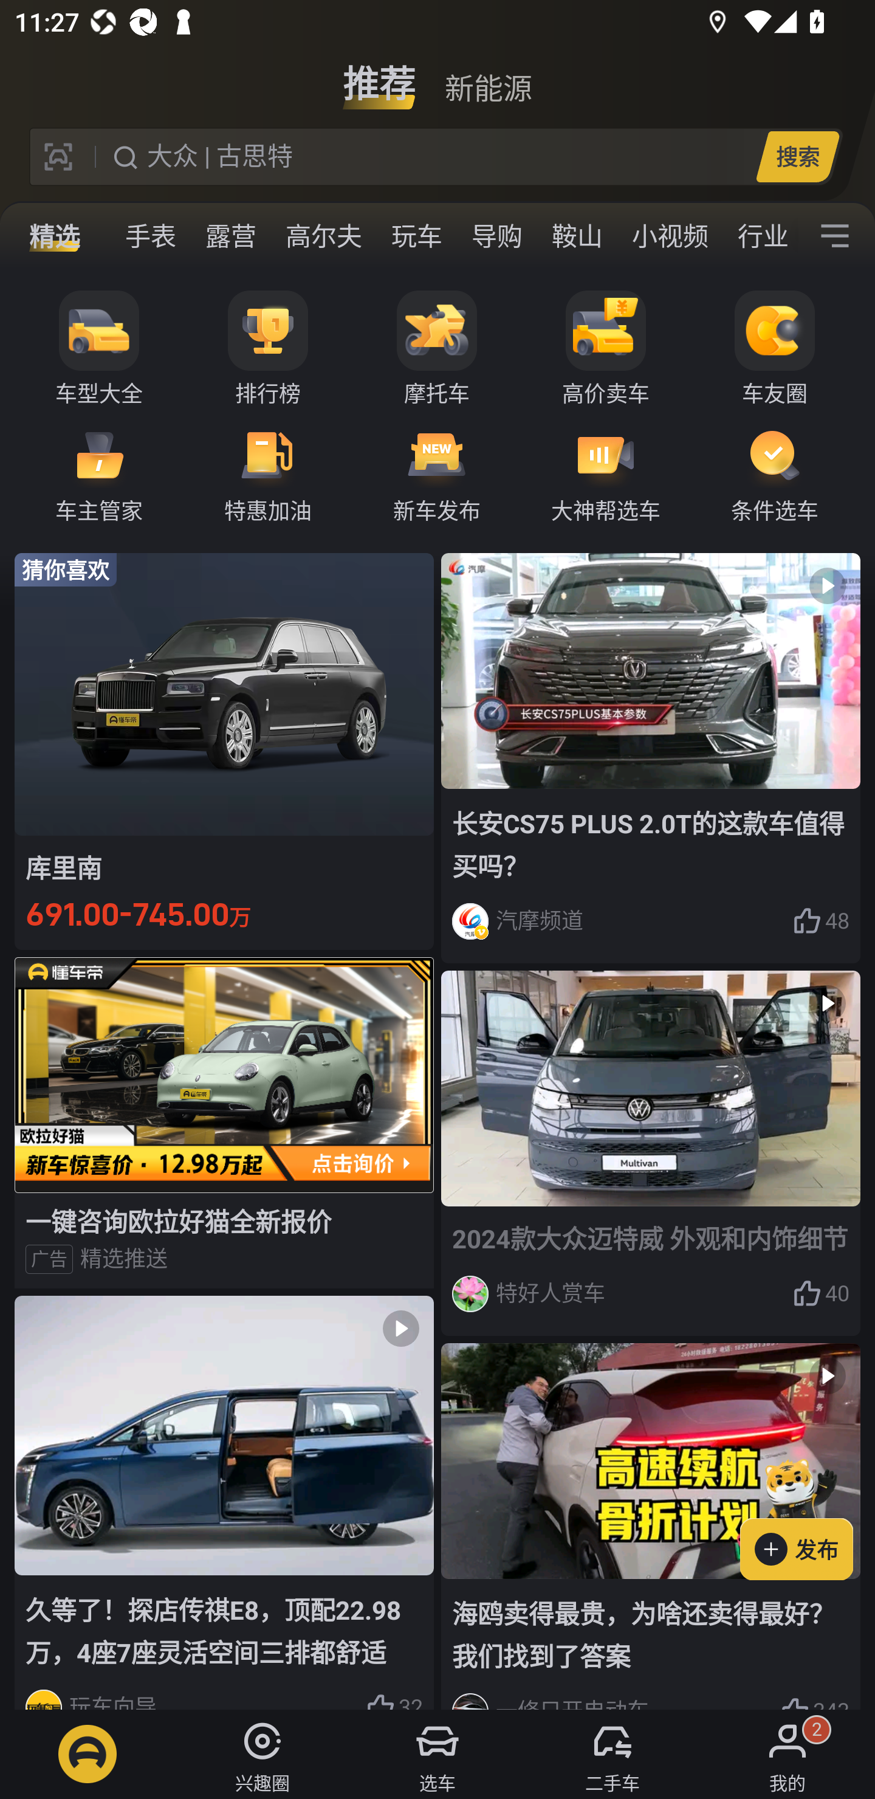 This screenshot has height=1799, width=875. Describe the element at coordinates (488, 75) in the screenshot. I see `新能源` at that location.